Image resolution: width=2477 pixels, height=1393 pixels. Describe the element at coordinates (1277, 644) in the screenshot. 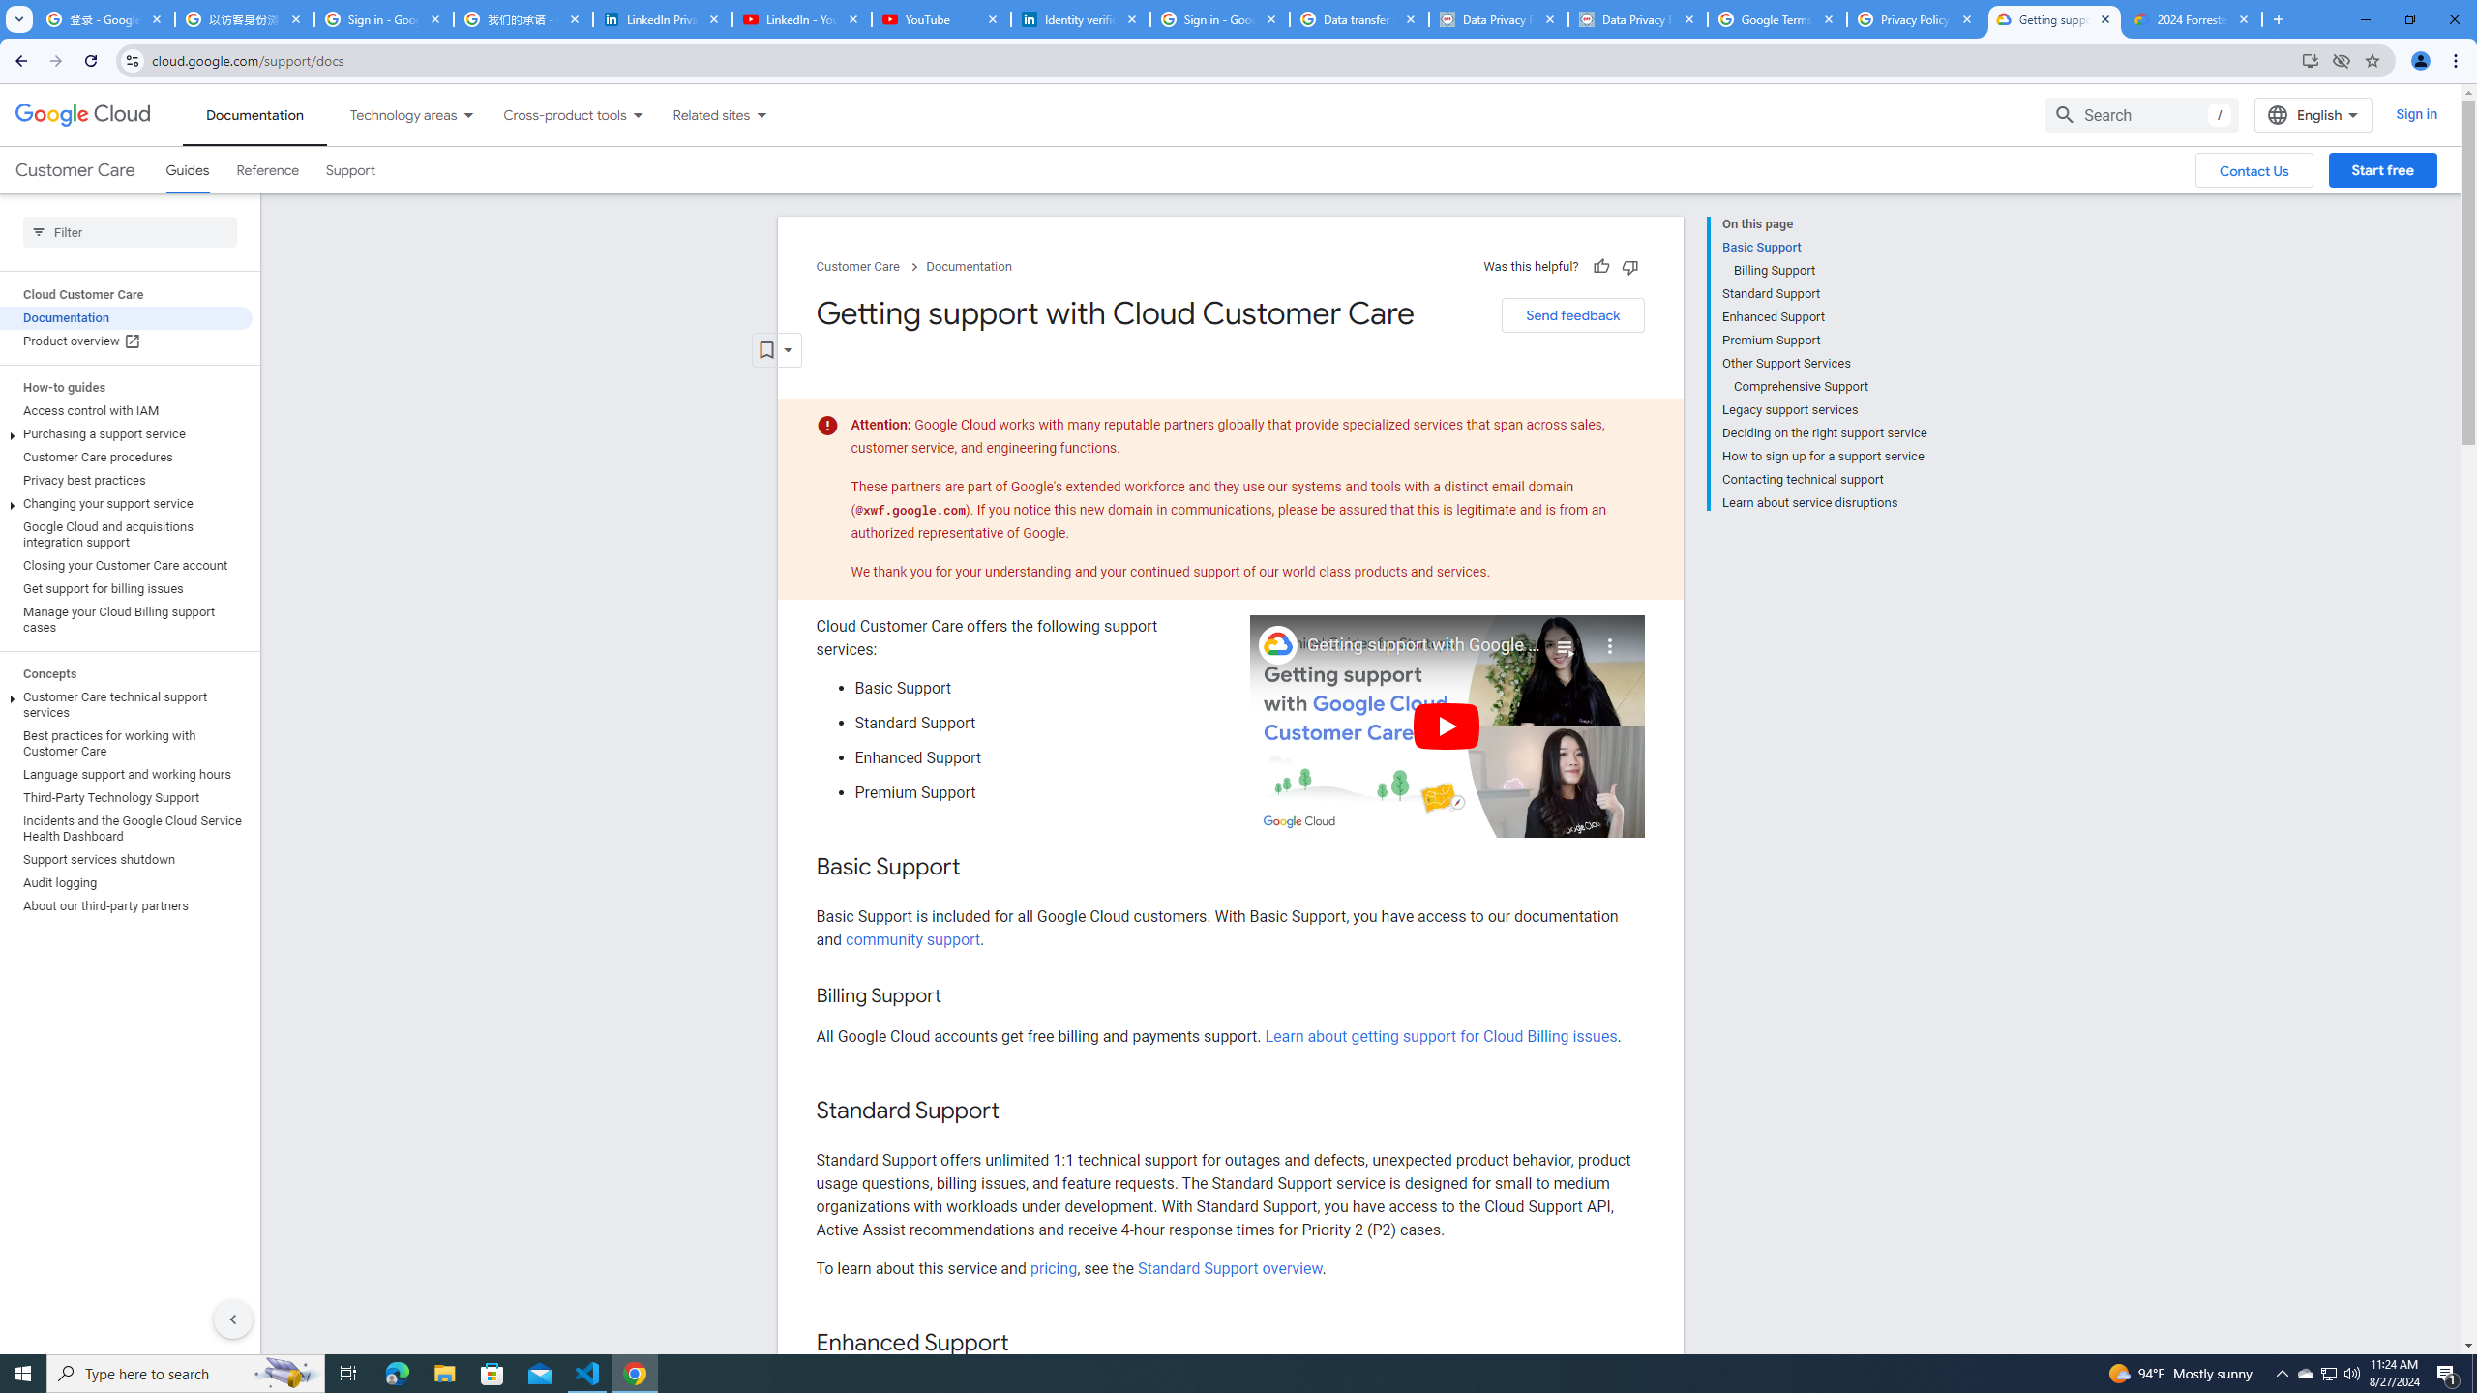

I see `Photo image of Google Cloud Tech` at that location.